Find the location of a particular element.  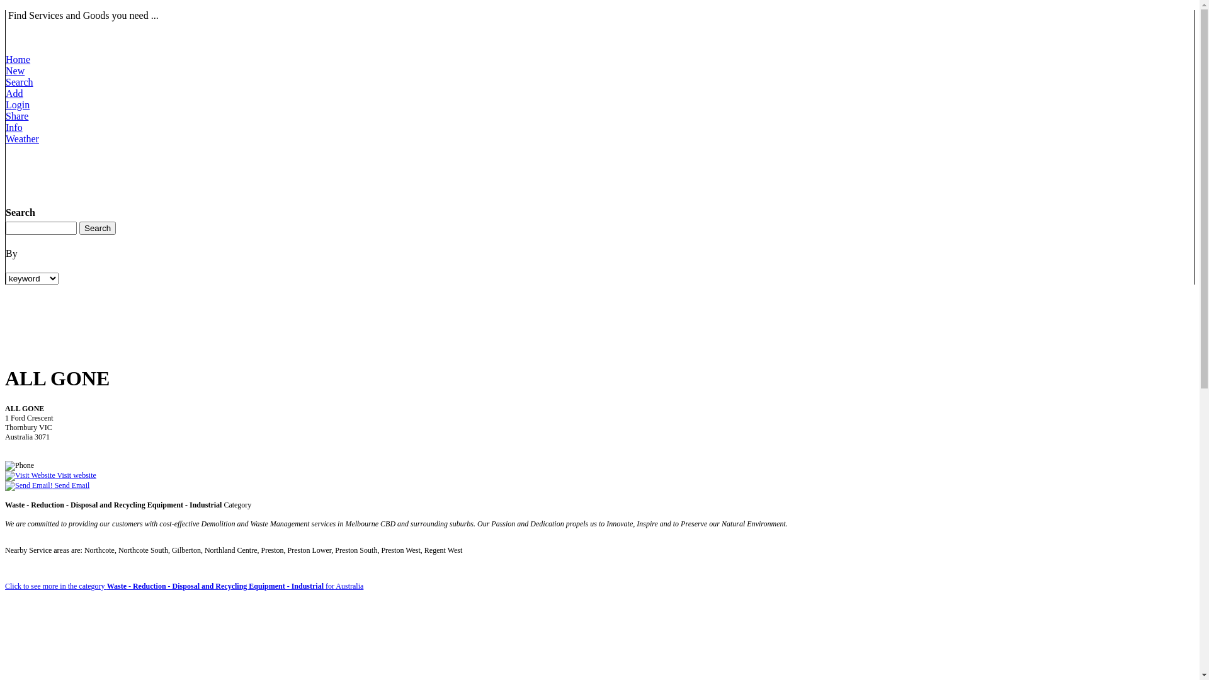

Add is located at coordinates (20, 99).